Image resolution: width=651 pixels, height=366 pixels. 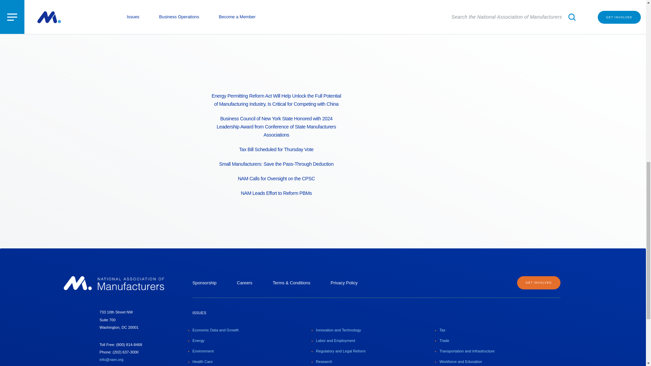 I want to click on NAM Calls for Oversight on the CPSC, so click(x=276, y=176).